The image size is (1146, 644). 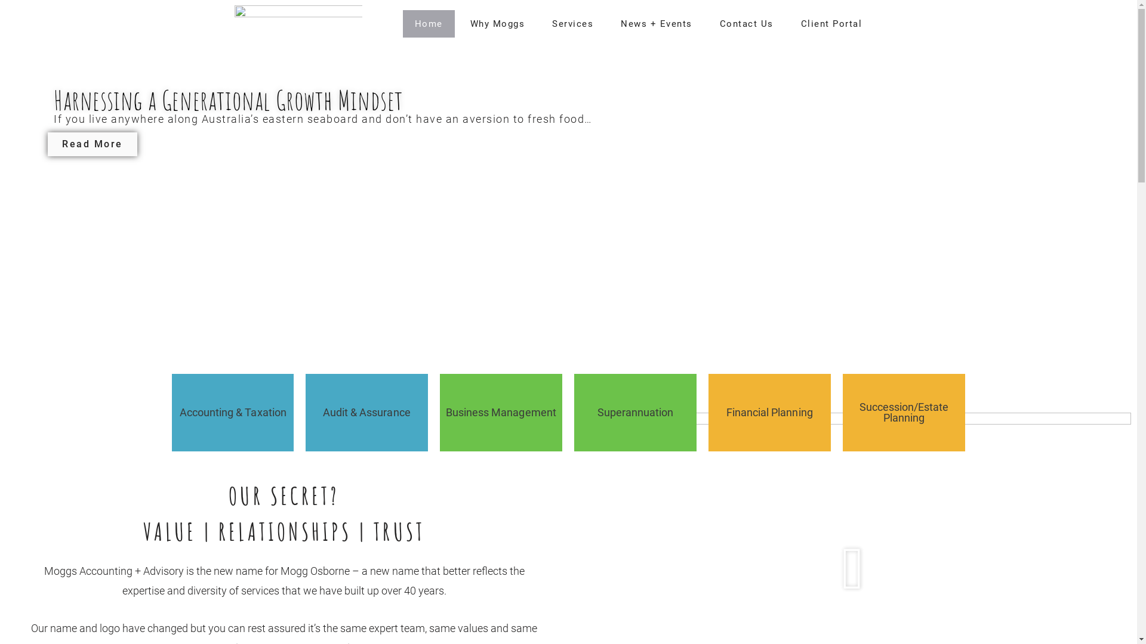 I want to click on News + Events, so click(x=657, y=24).